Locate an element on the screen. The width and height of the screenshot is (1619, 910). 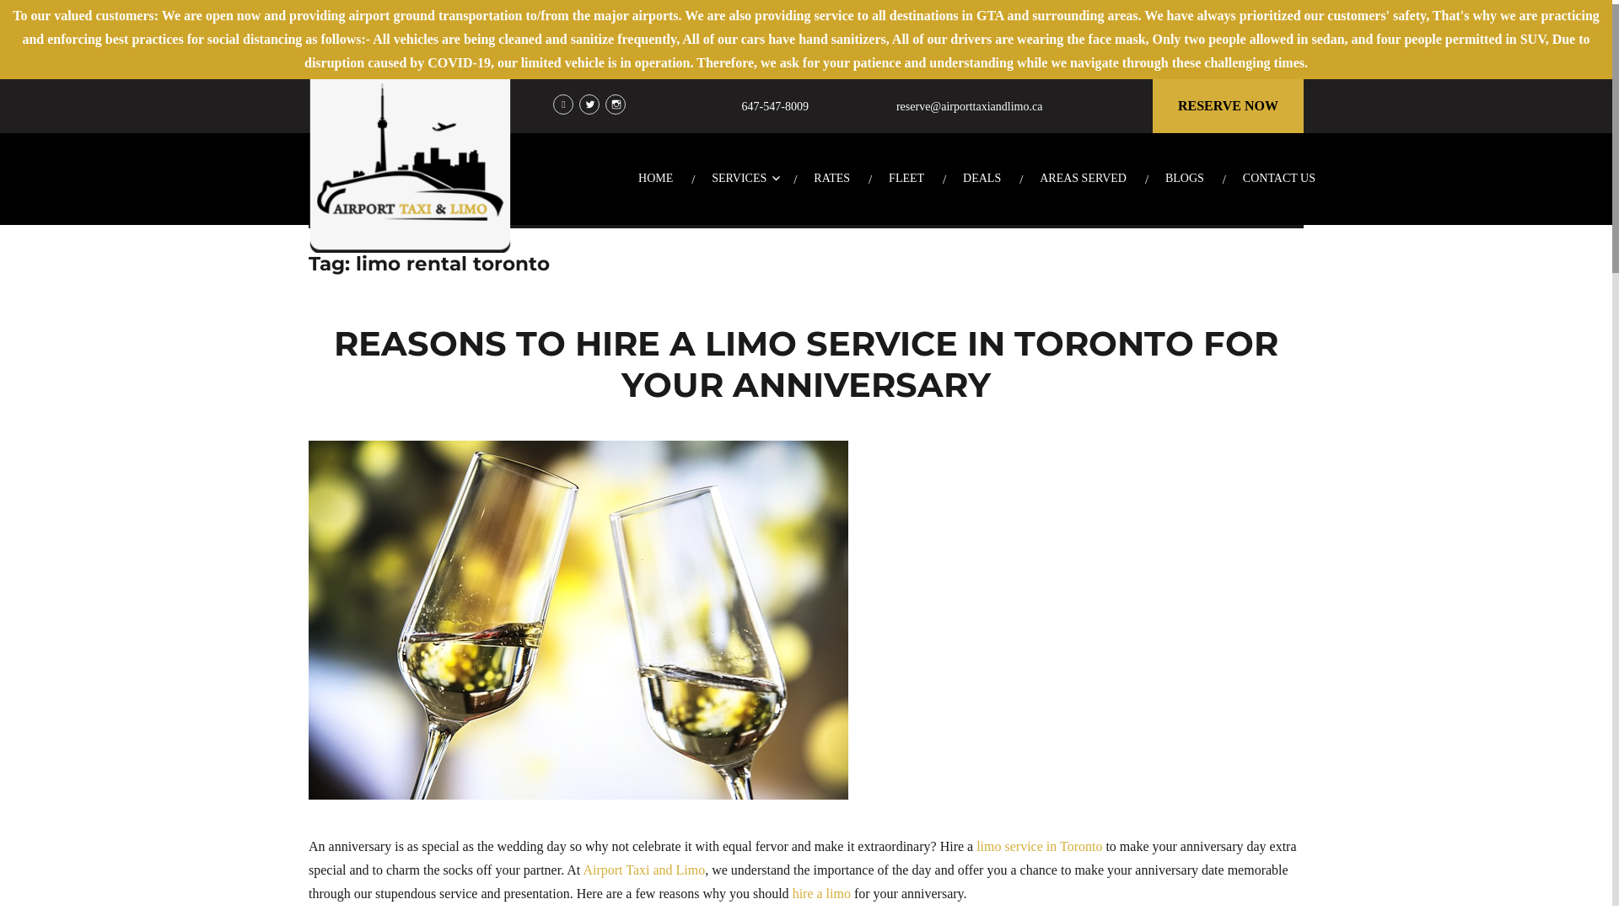
facebook is located at coordinates (563, 104).